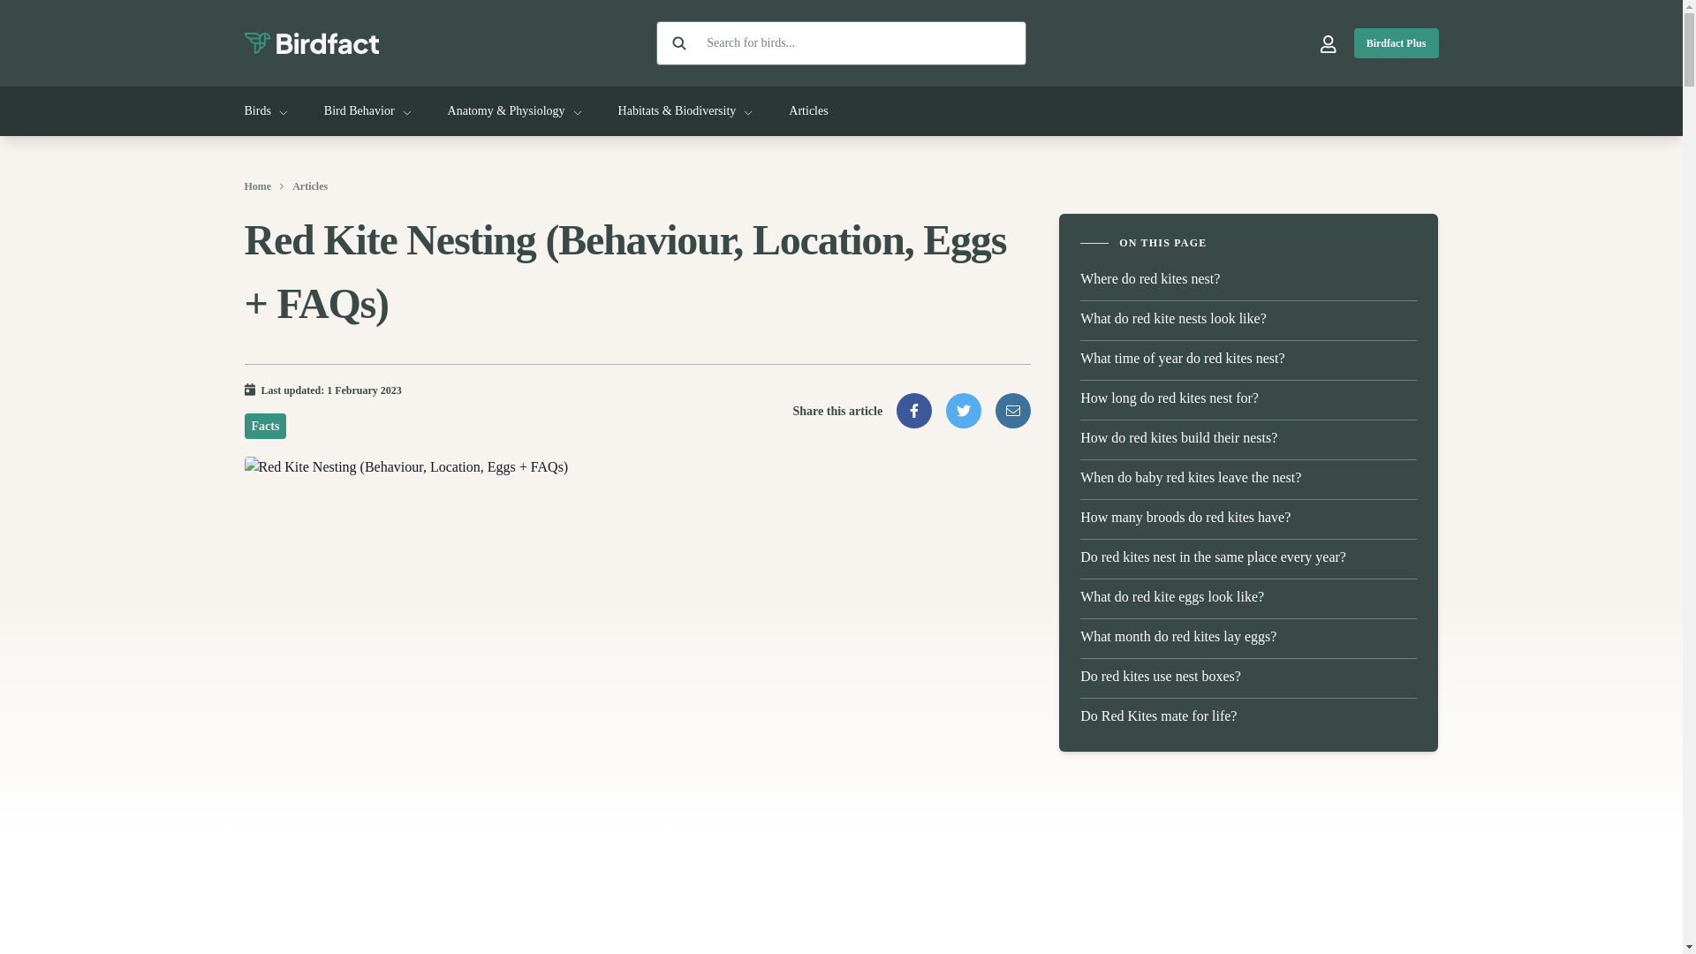 The height and width of the screenshot is (954, 1696). Describe the element at coordinates (266, 111) in the screenshot. I see `Birds` at that location.